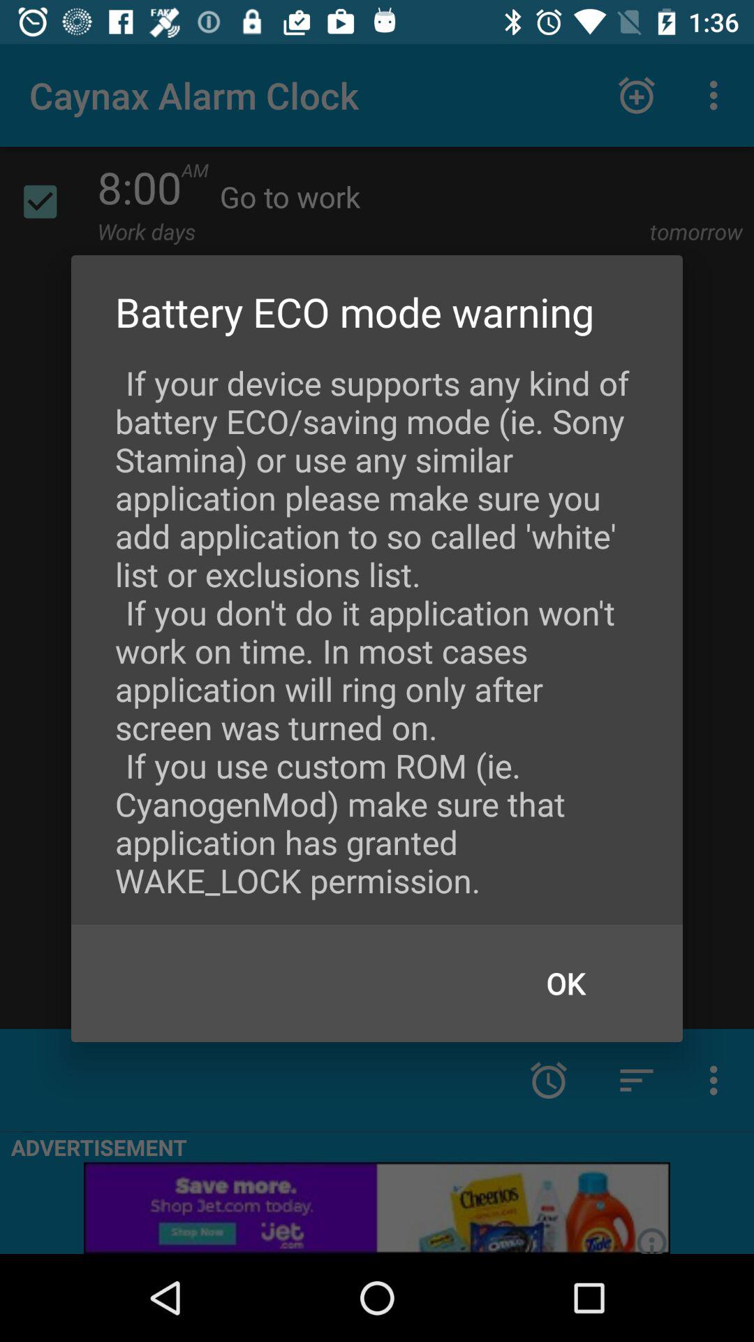 This screenshot has height=1342, width=754. I want to click on turn on icon below if your device, so click(565, 983).